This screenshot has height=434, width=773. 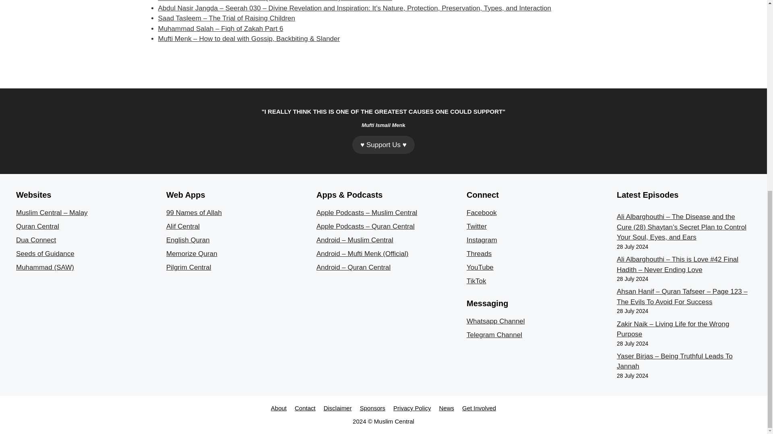 I want to click on Alif Central, so click(x=183, y=227).